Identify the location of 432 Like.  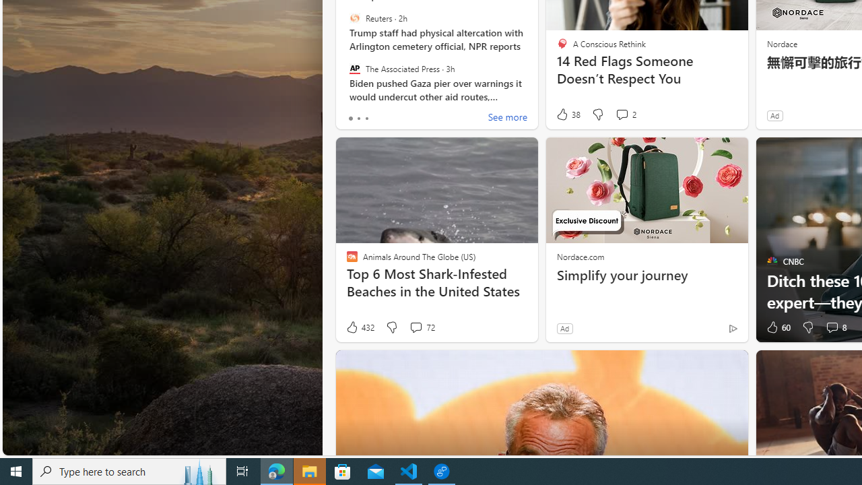
(360, 327).